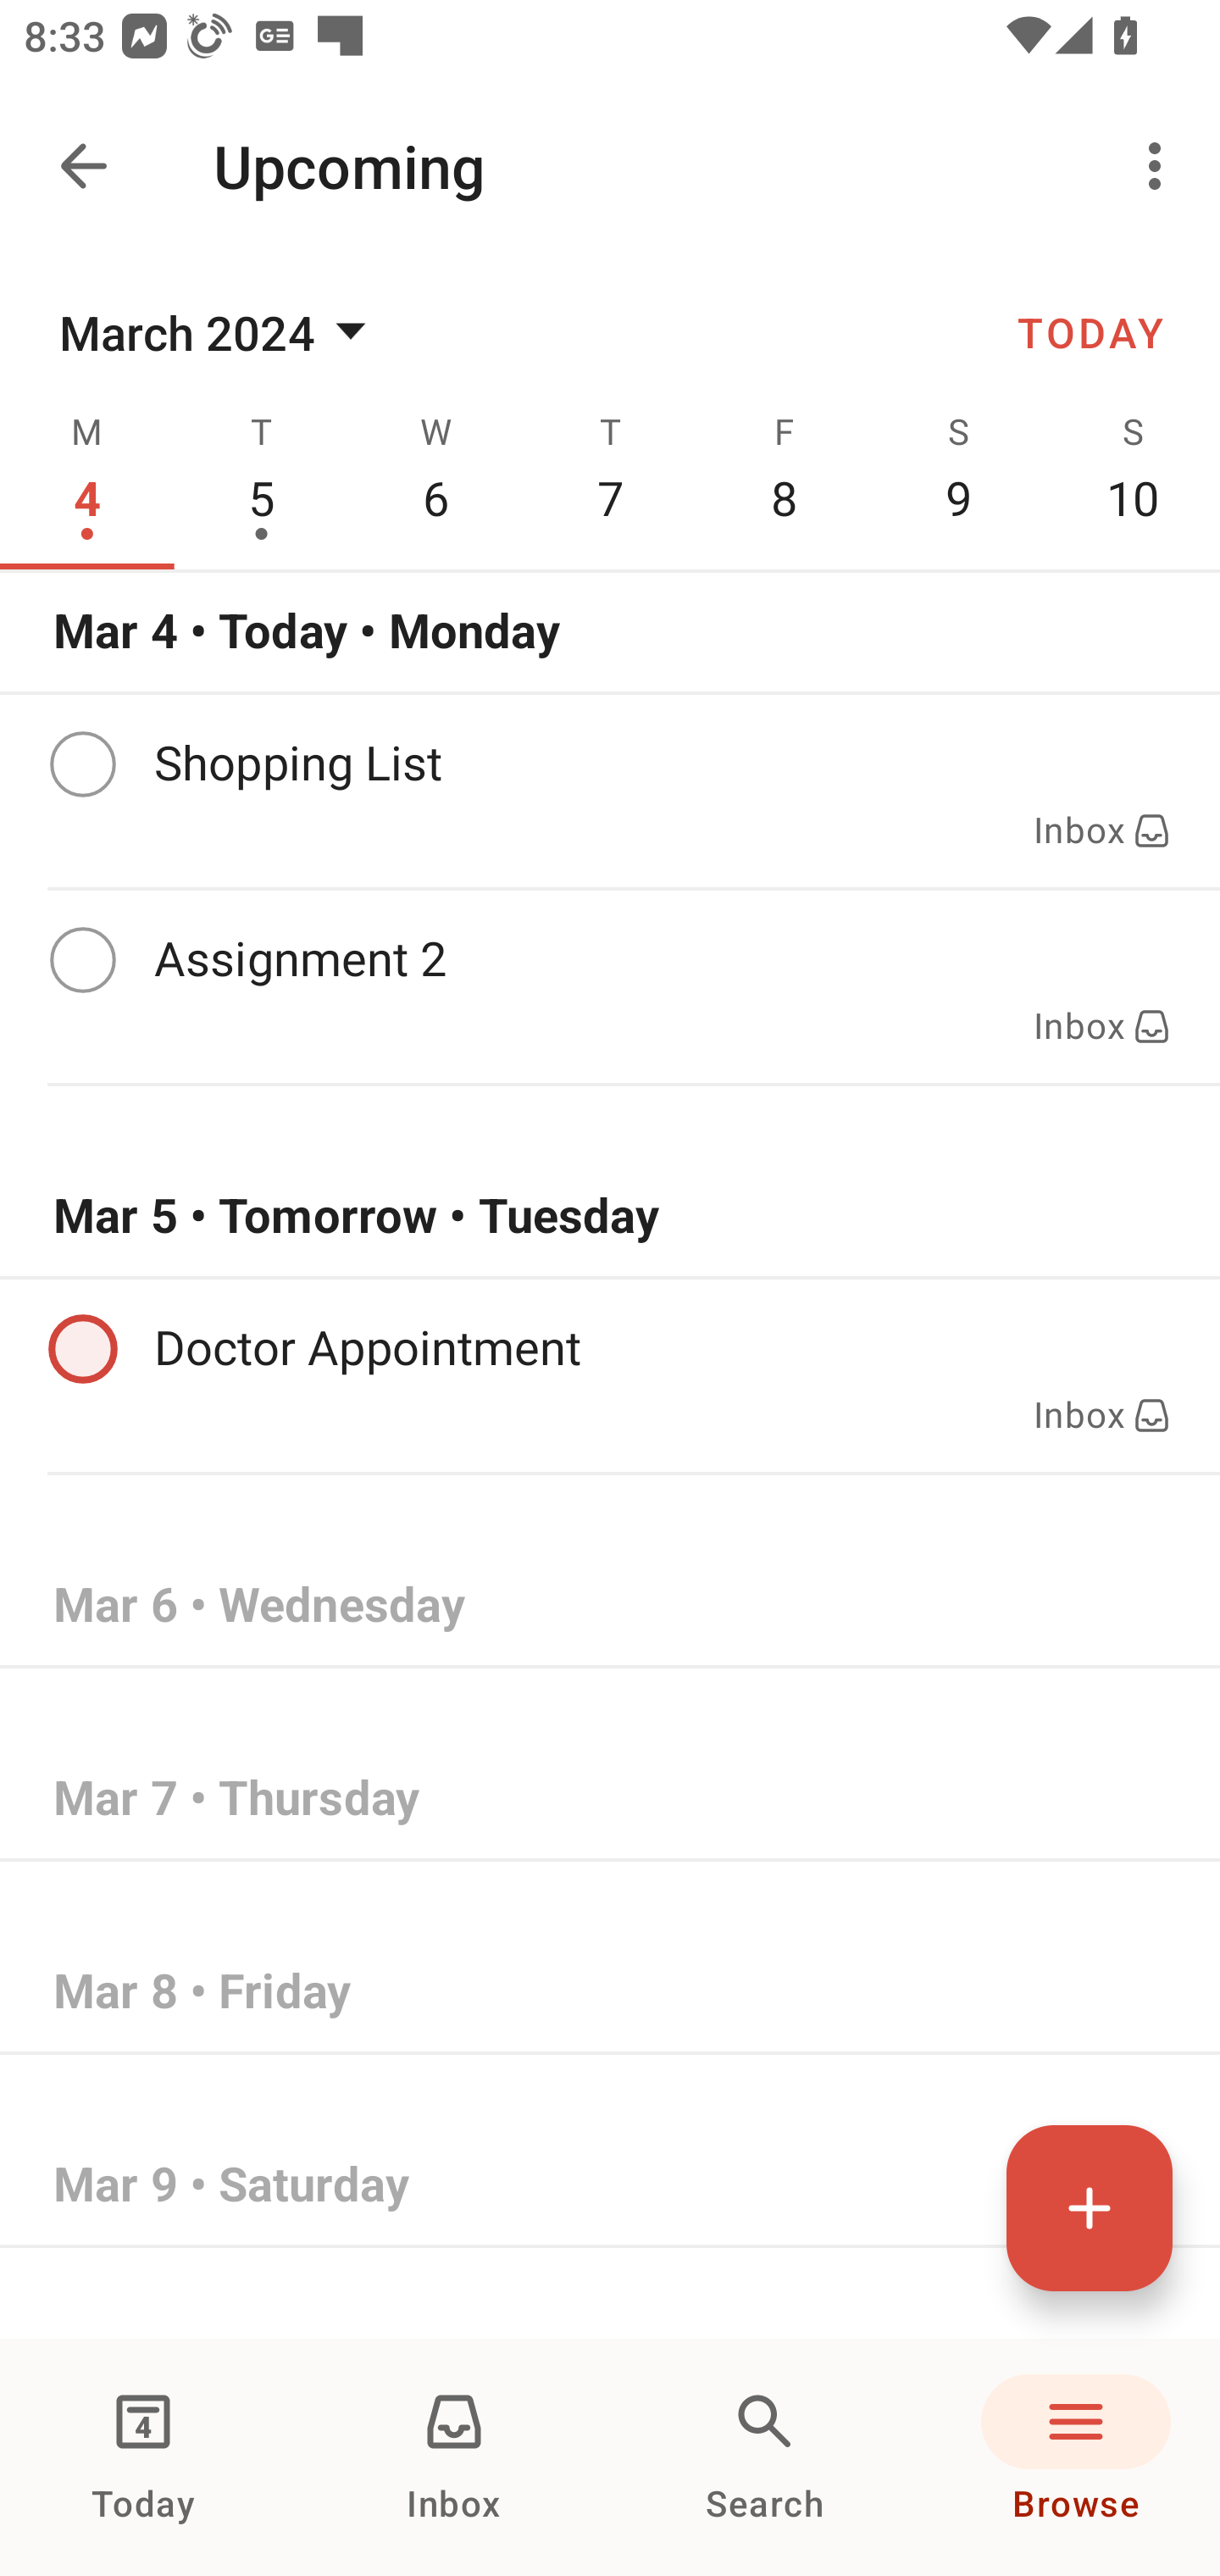 The height and width of the screenshot is (2576, 1220). What do you see at coordinates (610, 166) in the screenshot?
I see `Navigate up Upcoming More options` at bounding box center [610, 166].